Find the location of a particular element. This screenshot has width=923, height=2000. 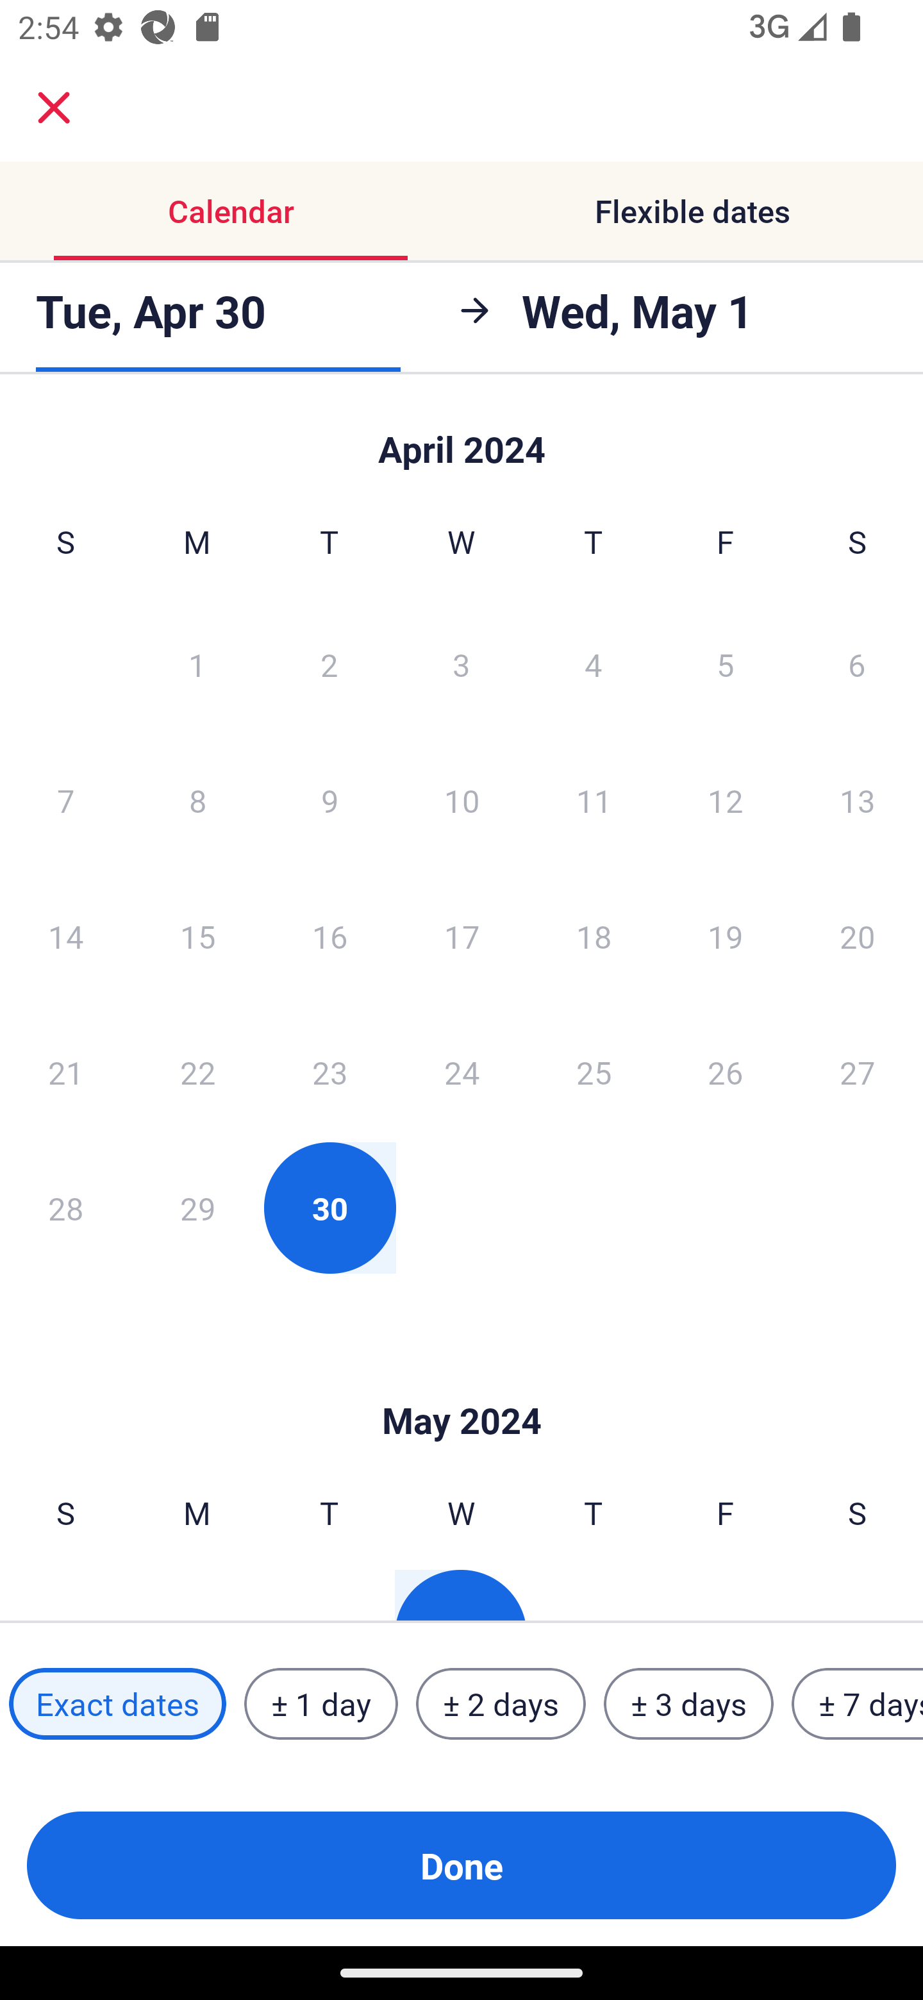

Flexible dates is located at coordinates (692, 210).